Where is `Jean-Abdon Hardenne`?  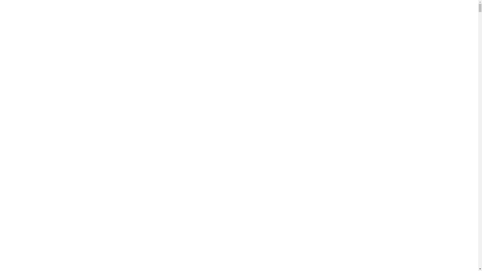 Jean-Abdon Hardenne is located at coordinates (22, 47).